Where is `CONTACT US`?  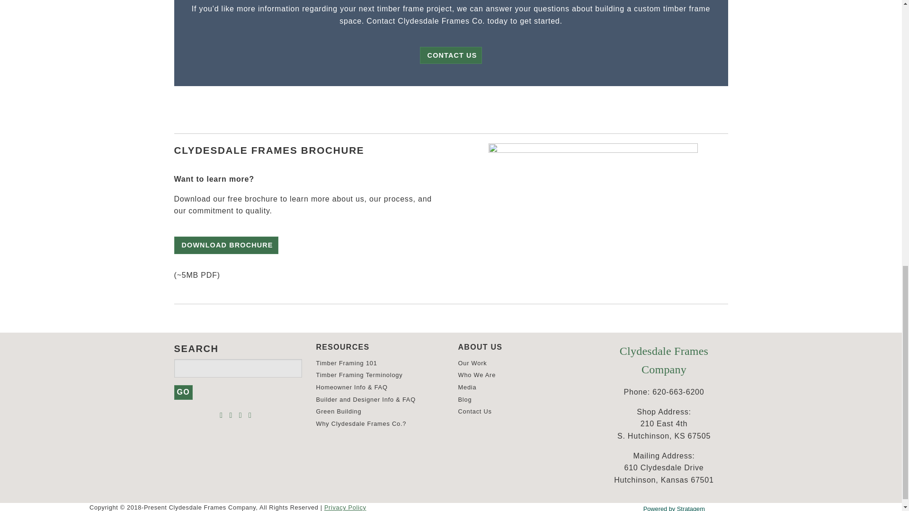 CONTACT US is located at coordinates (451, 55).